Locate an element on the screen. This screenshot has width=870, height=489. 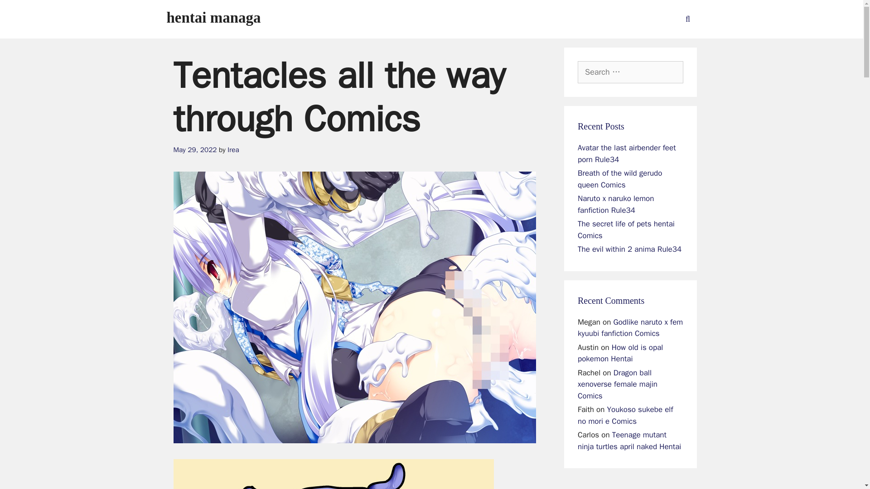
Godlike naruto x fem kyuubi fanfiction Comics is located at coordinates (630, 327).